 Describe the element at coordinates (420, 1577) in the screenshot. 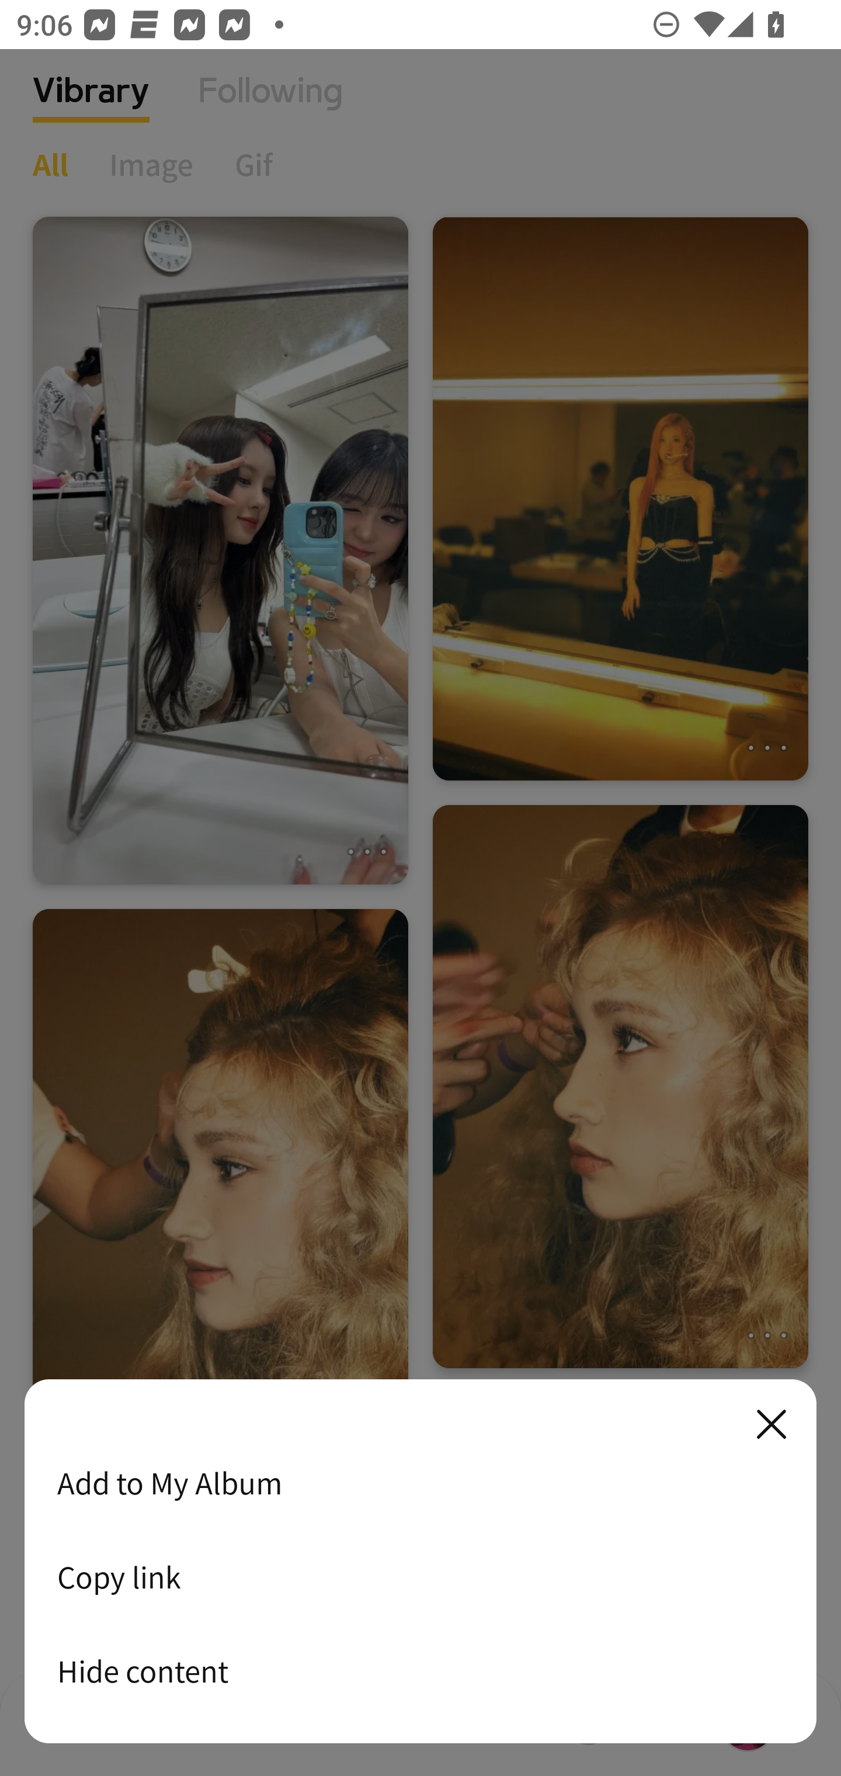

I see `Copy link` at that location.